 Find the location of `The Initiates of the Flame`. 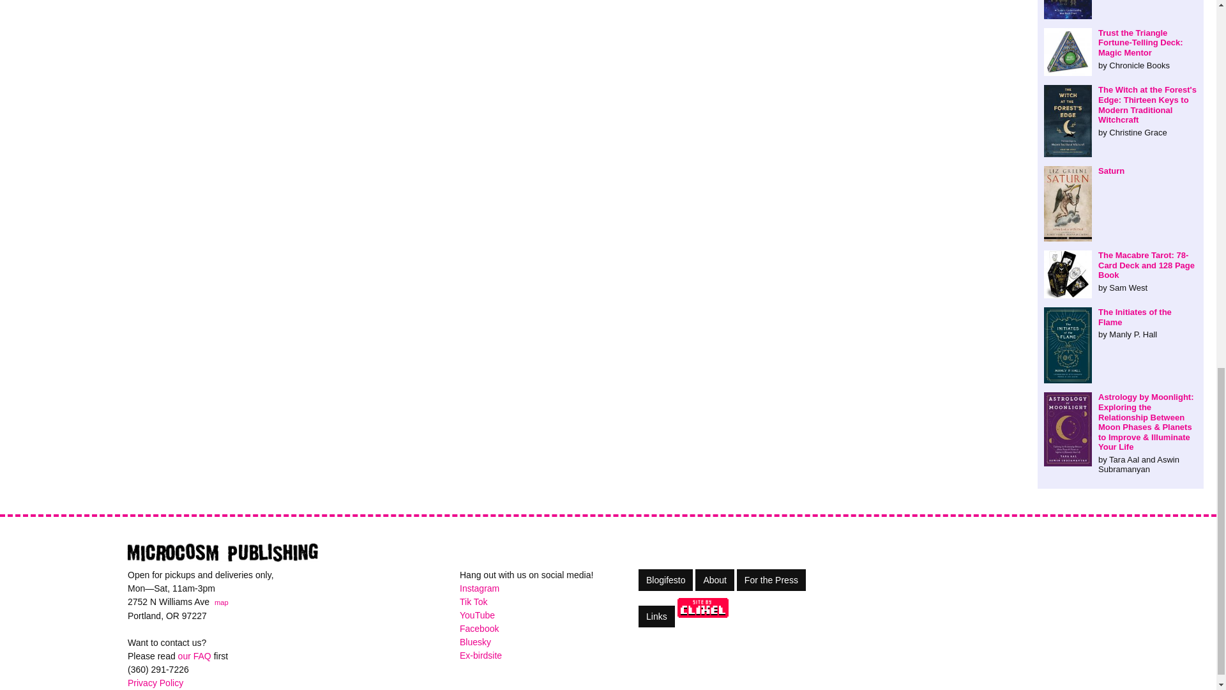

The Initiates of the Flame is located at coordinates (1121, 323).